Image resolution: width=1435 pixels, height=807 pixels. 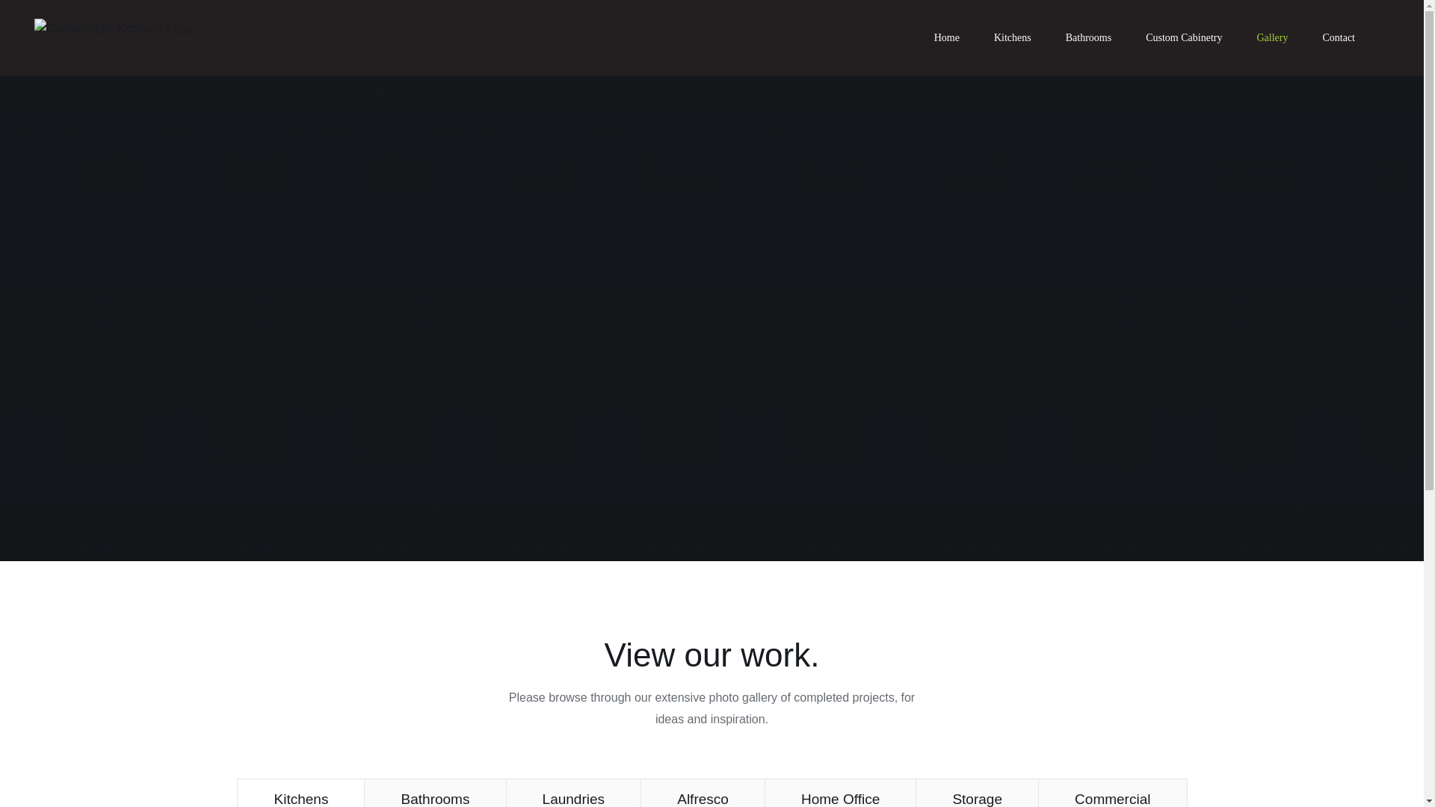 What do you see at coordinates (1088, 37) in the screenshot?
I see `Bathrooms` at bounding box center [1088, 37].